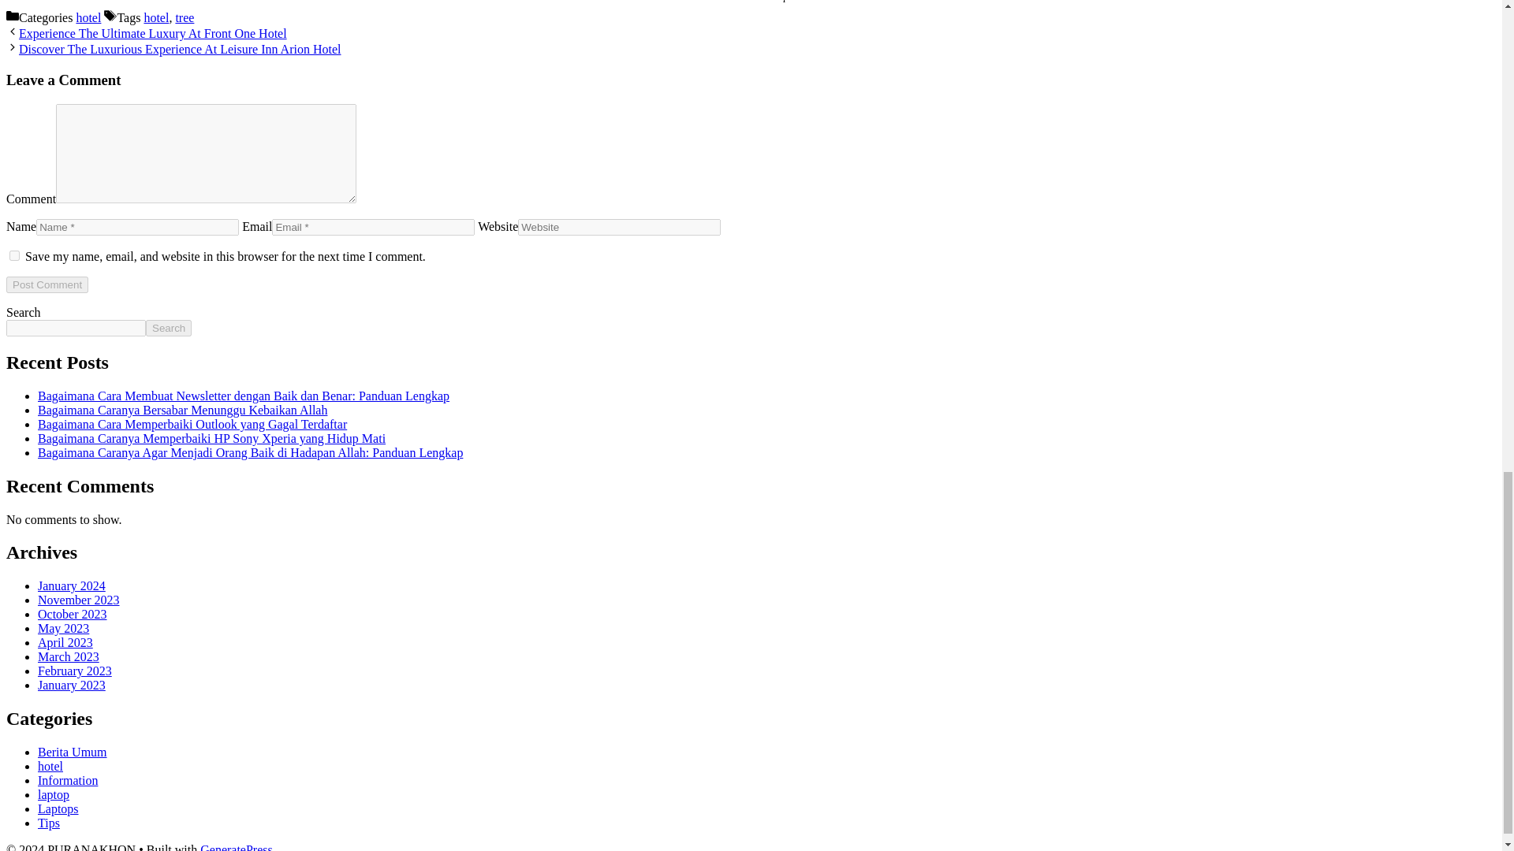 Image resolution: width=1514 pixels, height=851 pixels. What do you see at coordinates (79, 600) in the screenshot?
I see `November 2023` at bounding box center [79, 600].